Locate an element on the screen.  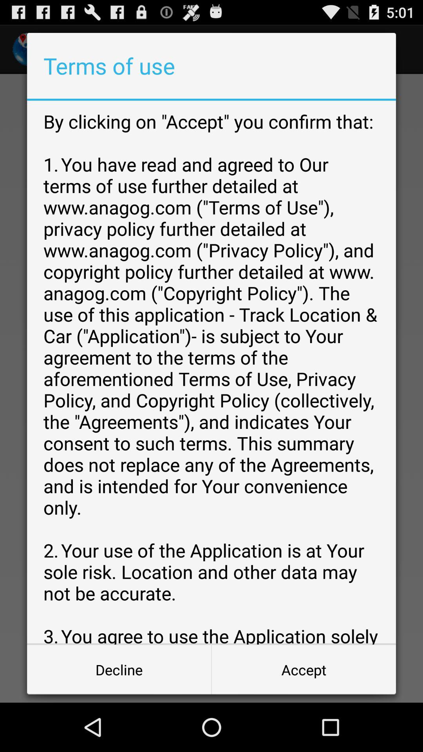
choose button at the bottom left corner is located at coordinates (119, 670).